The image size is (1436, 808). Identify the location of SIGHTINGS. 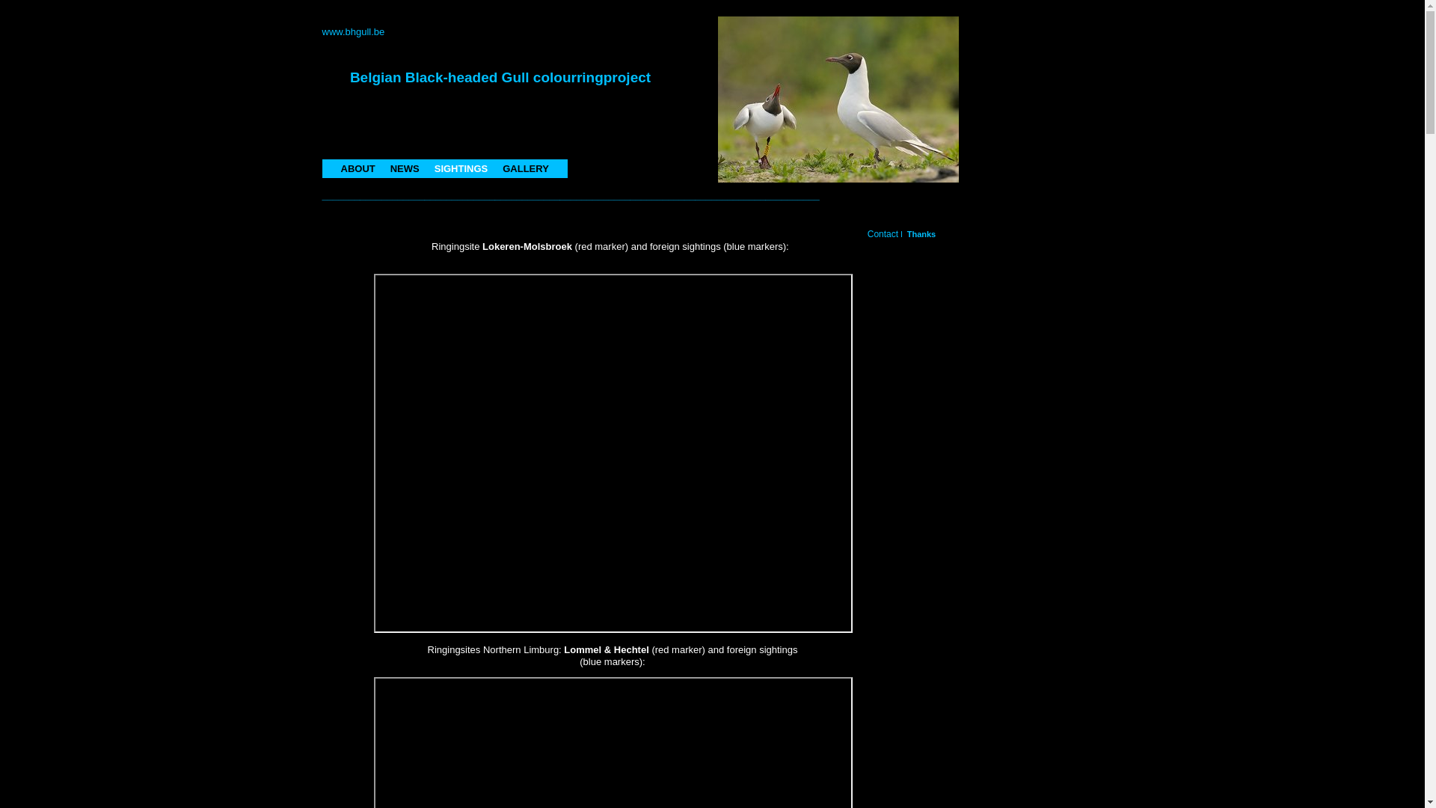
(461, 169).